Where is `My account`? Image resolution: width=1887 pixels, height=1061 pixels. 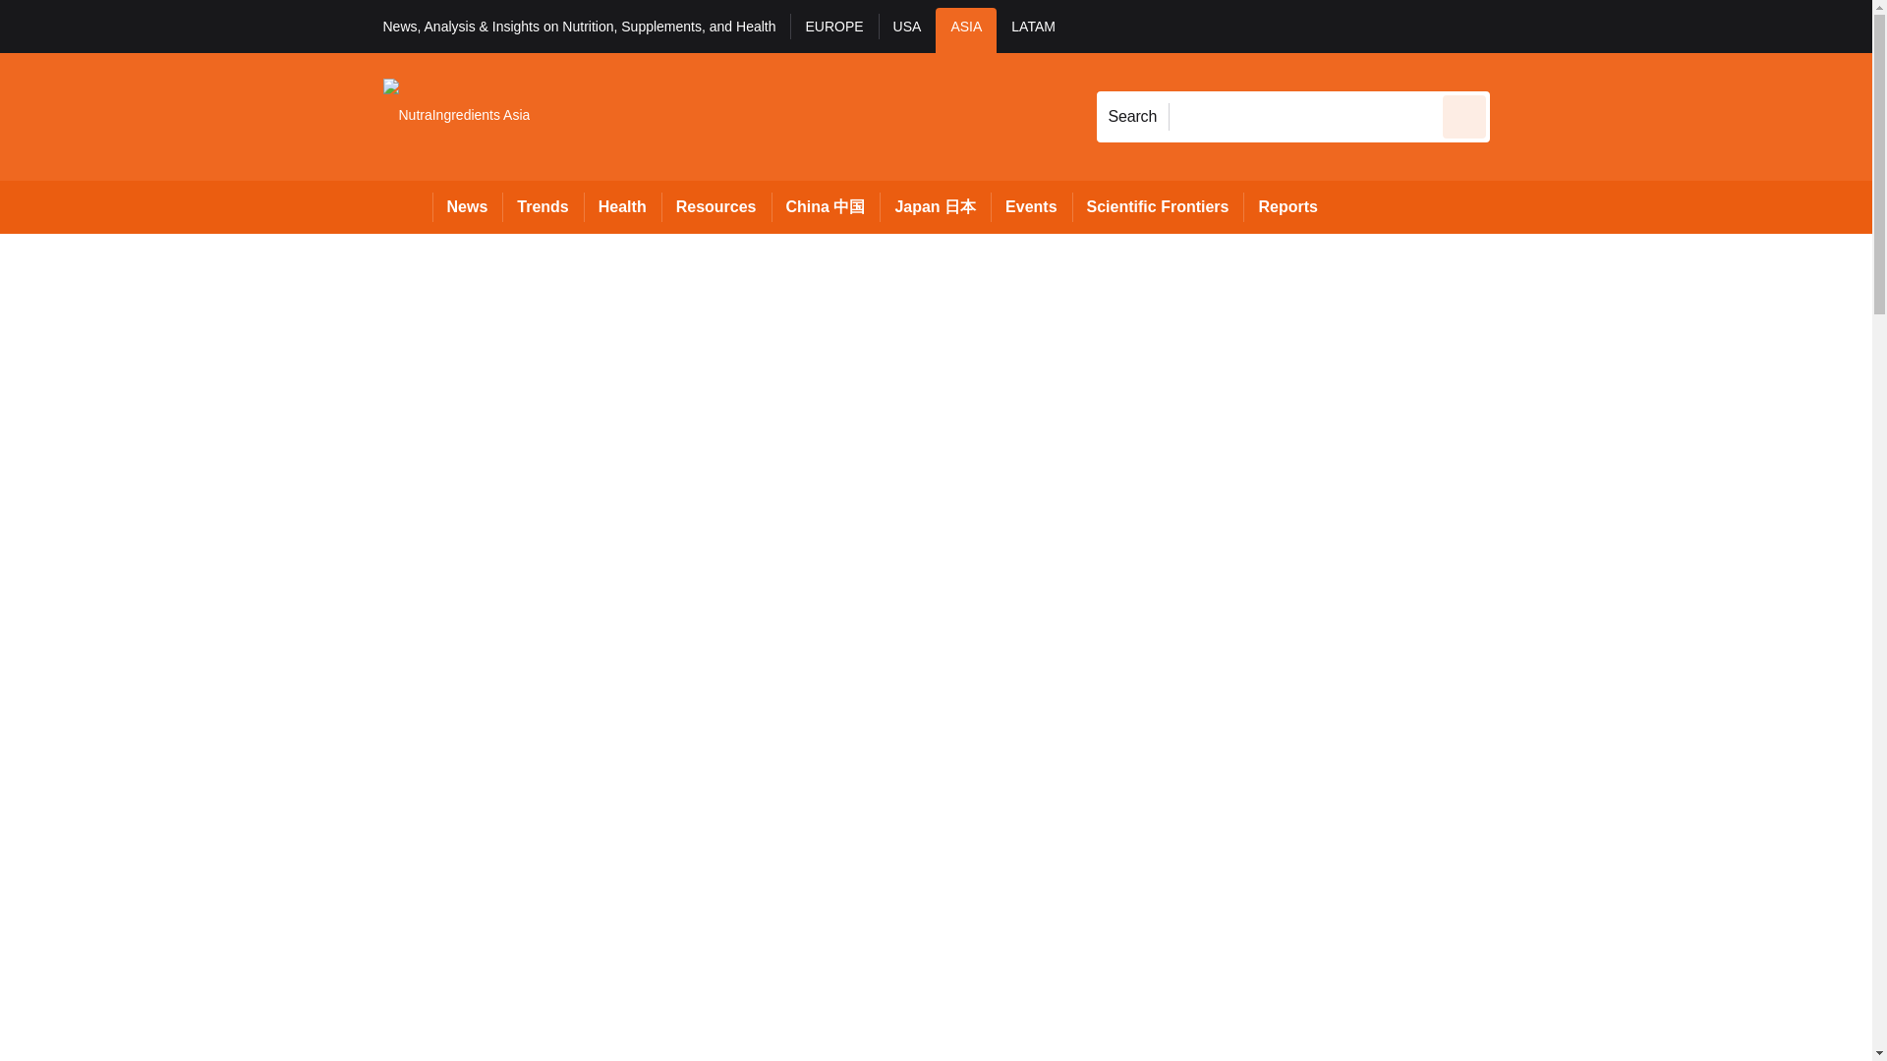 My account is located at coordinates (1630, 26).